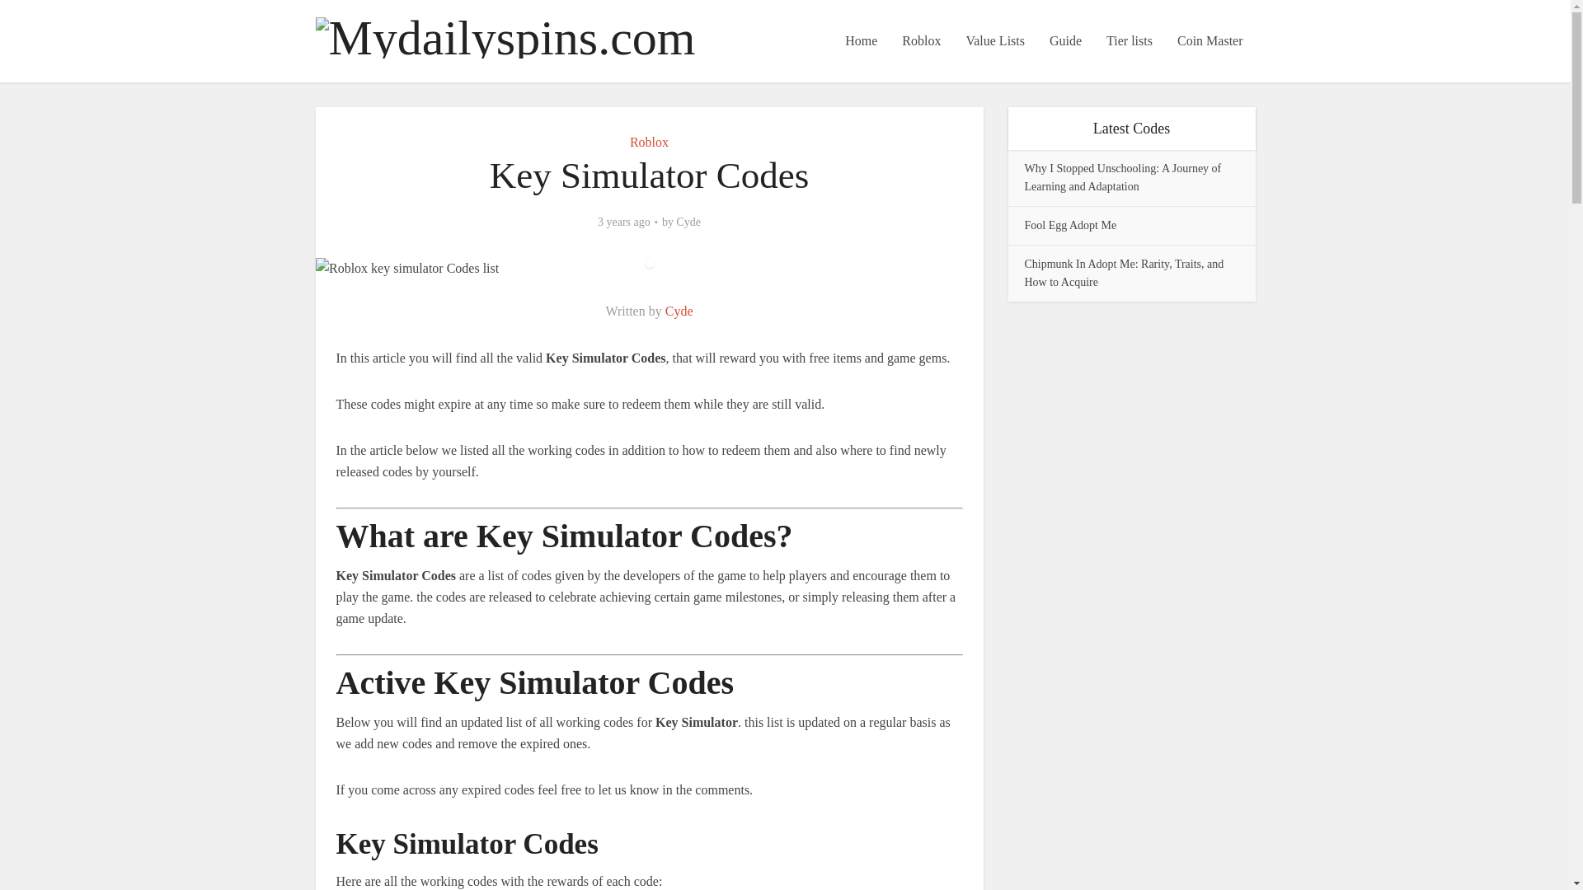 The height and width of the screenshot is (890, 1583). Describe the element at coordinates (688, 222) in the screenshot. I see `Cyde` at that location.